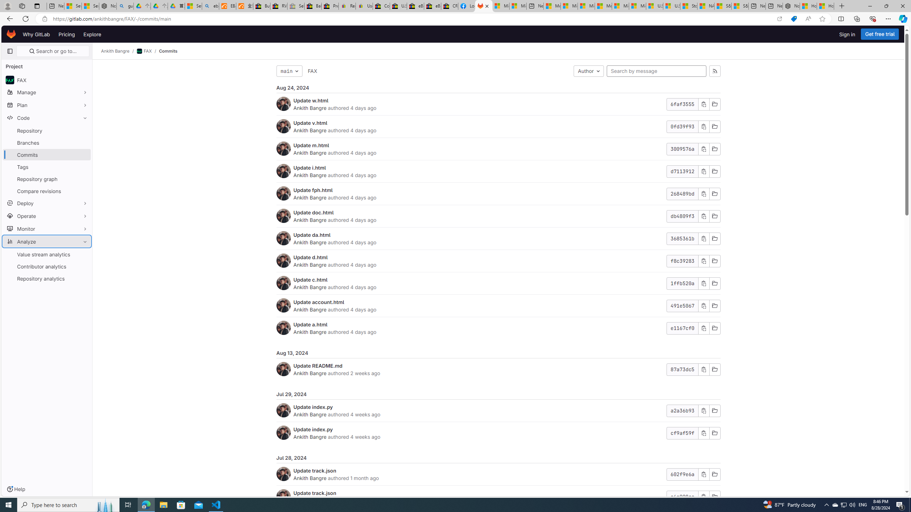  Describe the element at coordinates (319, 302) in the screenshot. I see `Update account.html` at that location.